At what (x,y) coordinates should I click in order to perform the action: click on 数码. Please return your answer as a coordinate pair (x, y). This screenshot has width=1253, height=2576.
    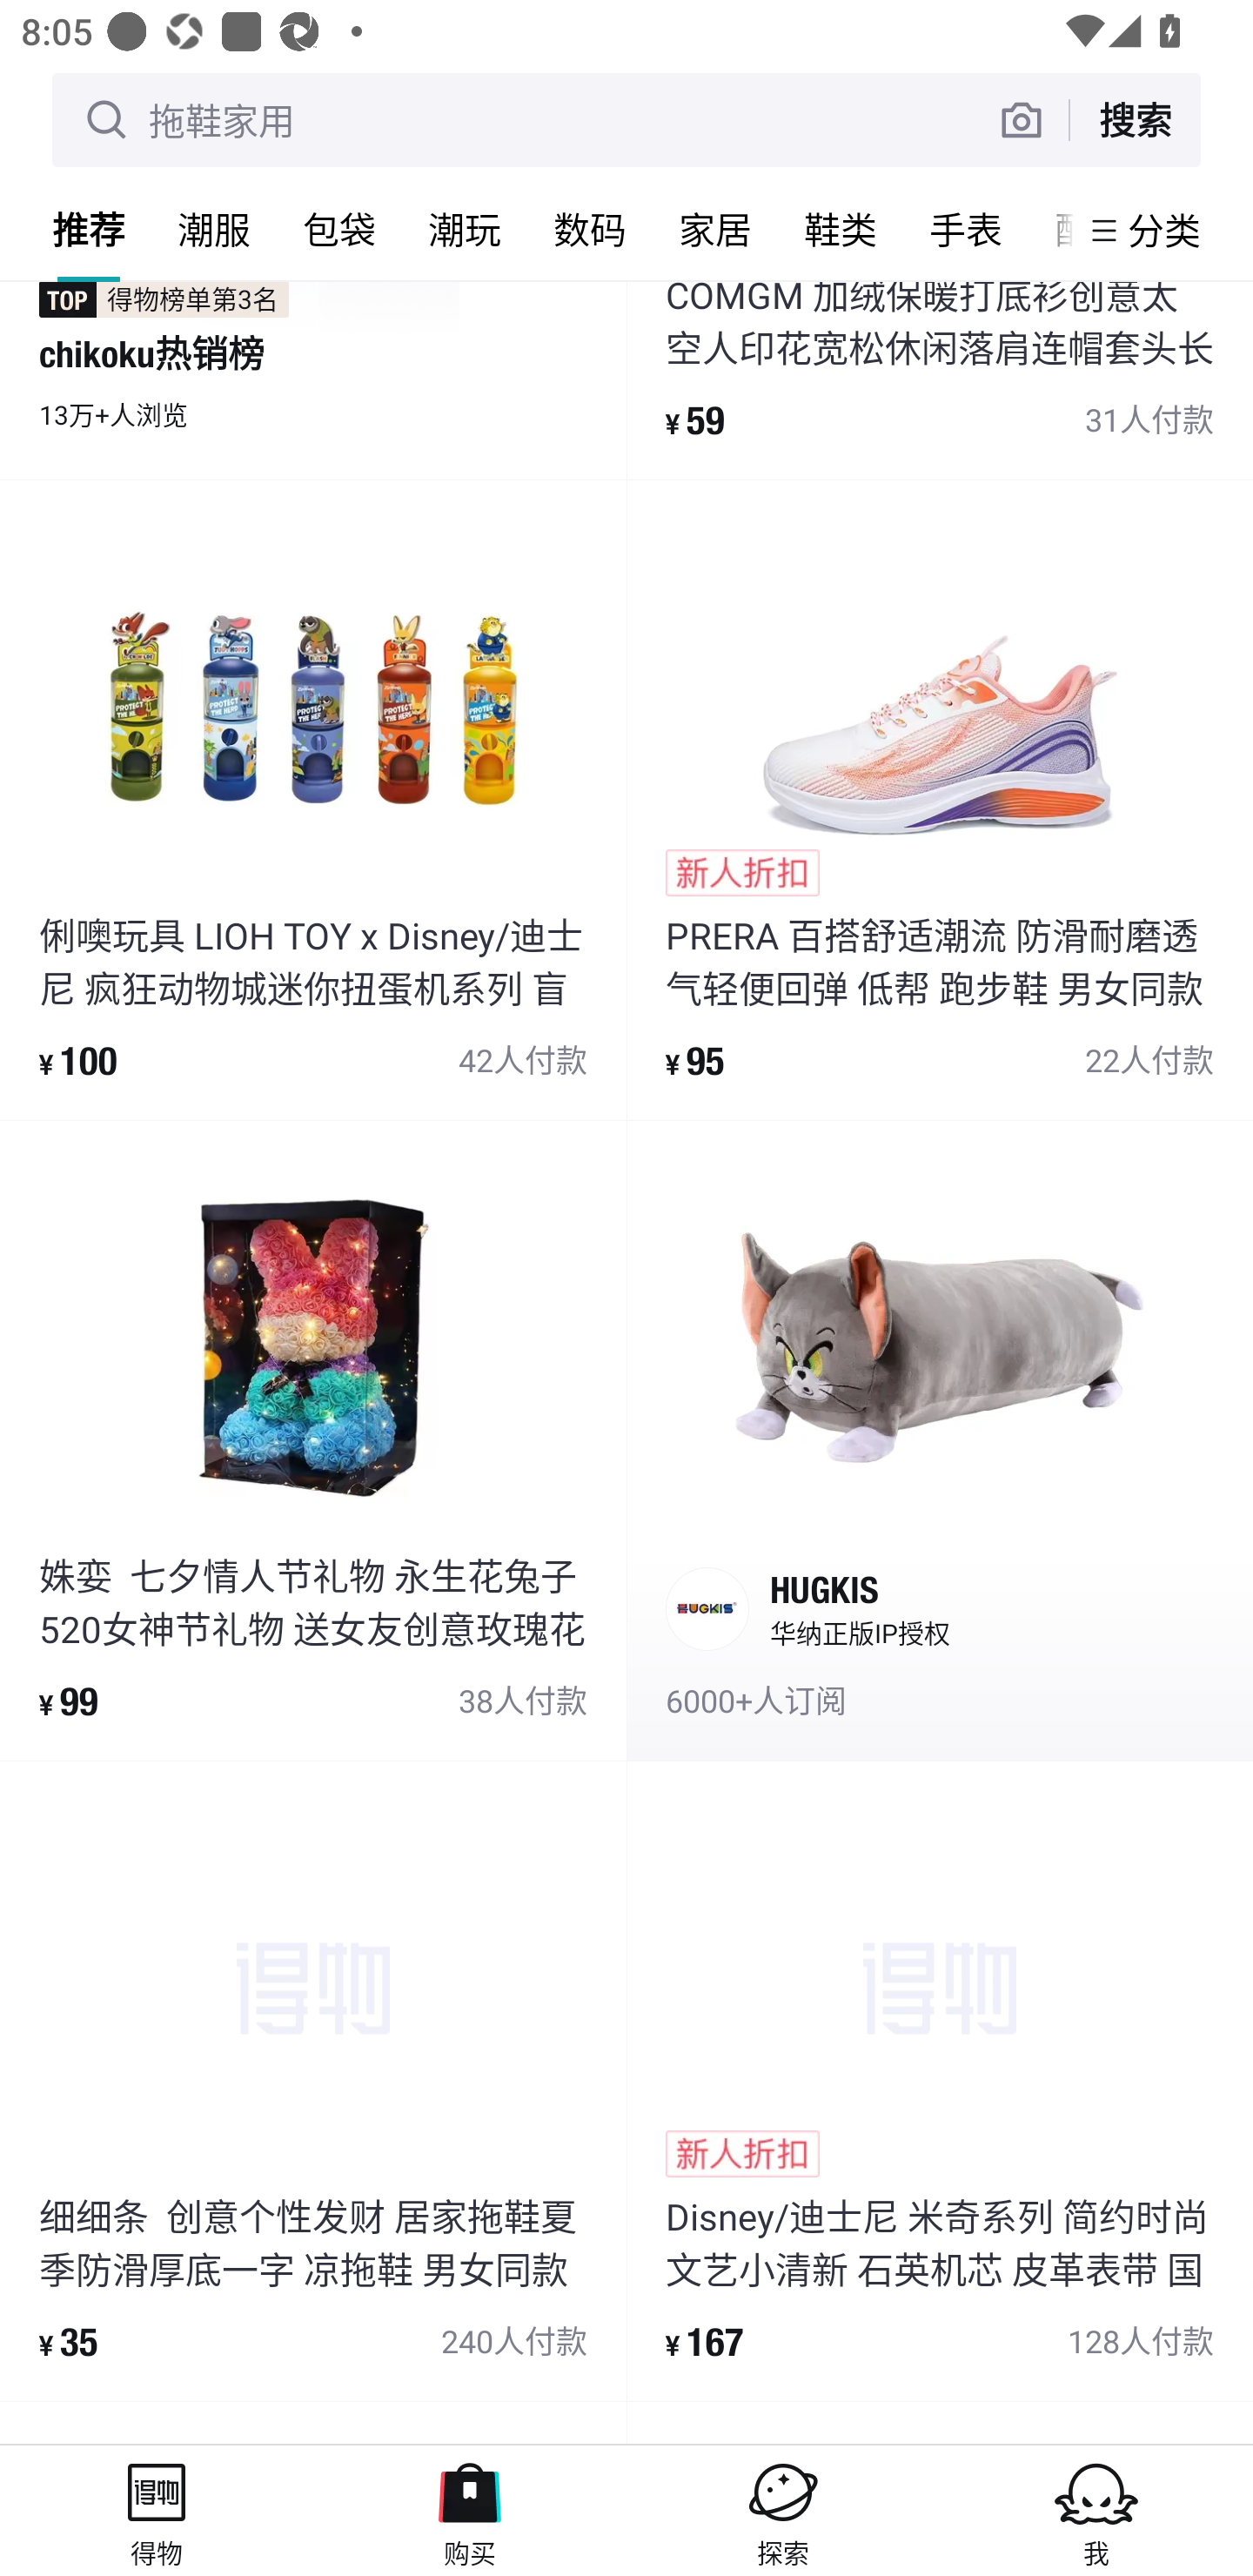
    Looking at the image, I should click on (590, 229).